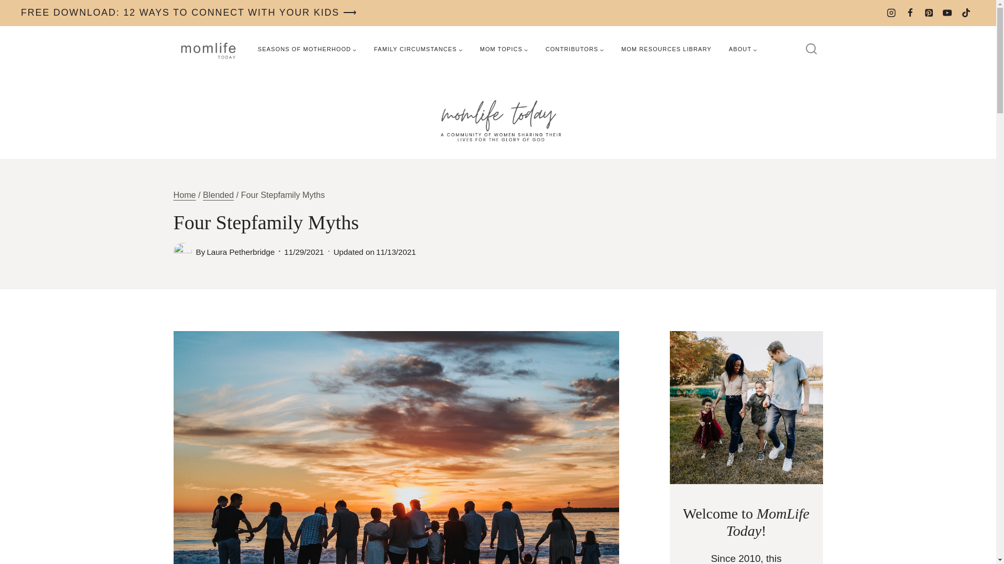  Describe the element at coordinates (504, 49) in the screenshot. I see `MOM TOPICS` at that location.